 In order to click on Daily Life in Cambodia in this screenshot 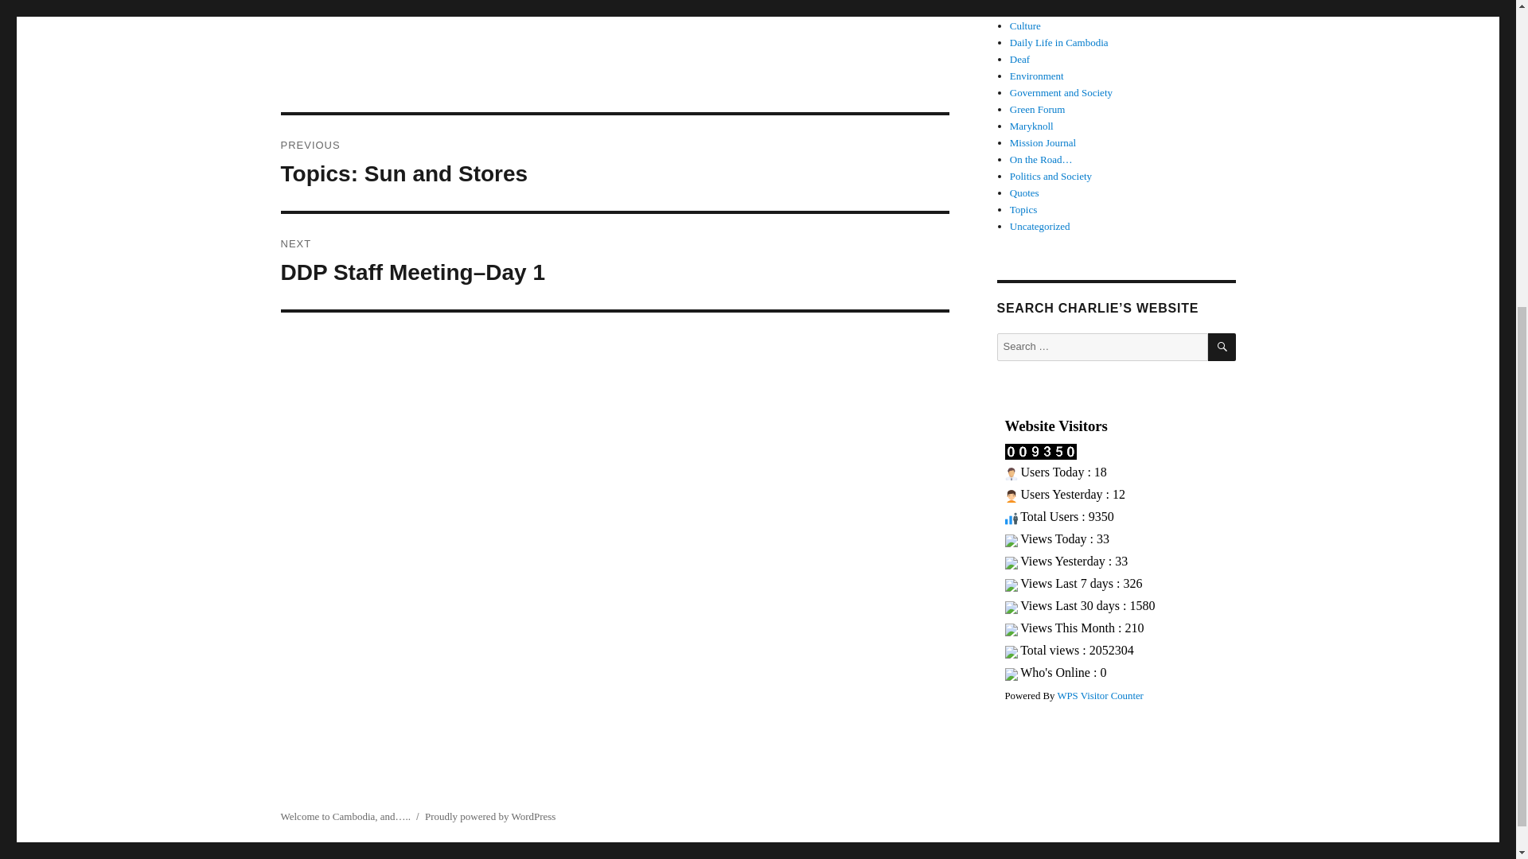, I will do `click(1059, 42)`.